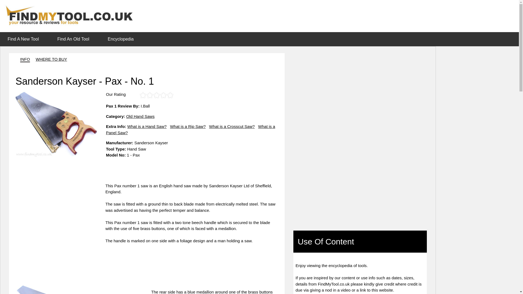  What do you see at coordinates (73, 39) in the screenshot?
I see `Find An Old Tool` at bounding box center [73, 39].